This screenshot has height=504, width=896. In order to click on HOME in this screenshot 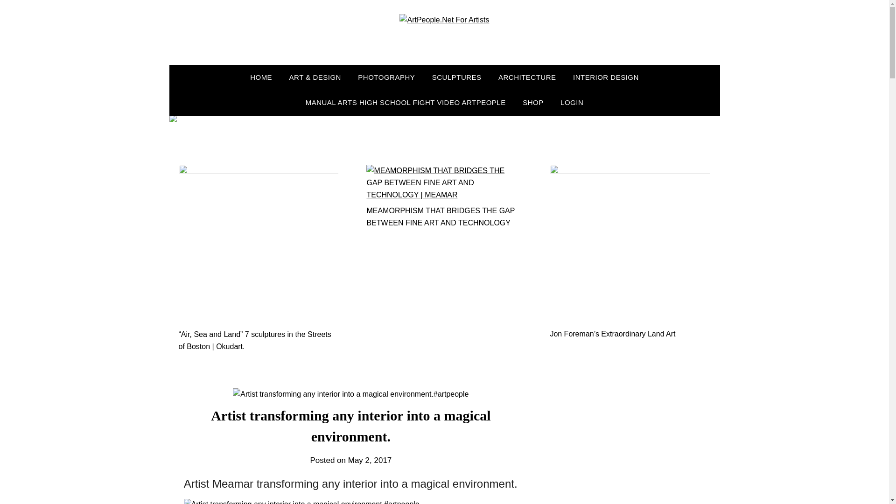, I will do `click(261, 77)`.